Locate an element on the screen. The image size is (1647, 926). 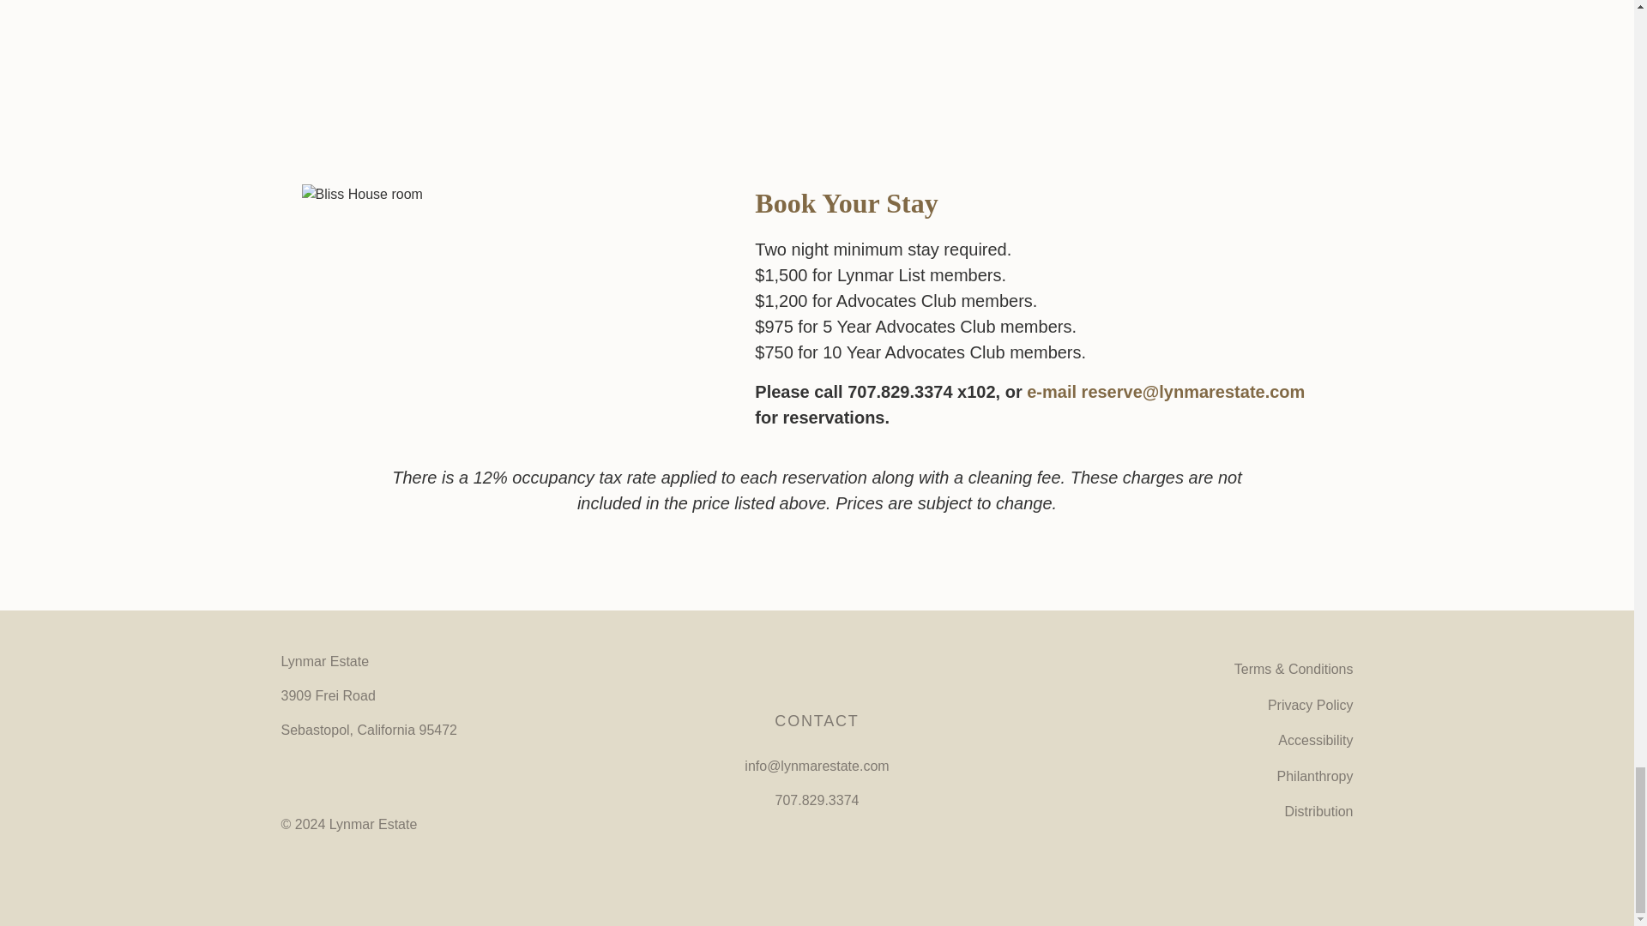
Lynmar Estate is located at coordinates (816, 676).